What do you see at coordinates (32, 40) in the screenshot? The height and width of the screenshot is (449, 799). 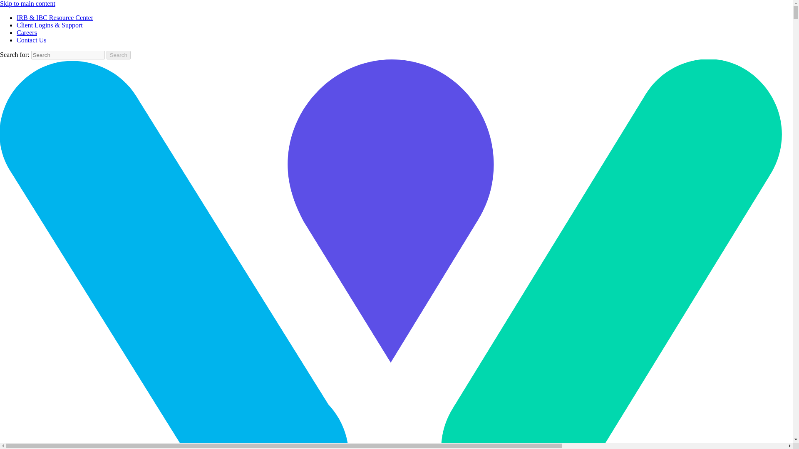 I see `Contact Us` at bounding box center [32, 40].